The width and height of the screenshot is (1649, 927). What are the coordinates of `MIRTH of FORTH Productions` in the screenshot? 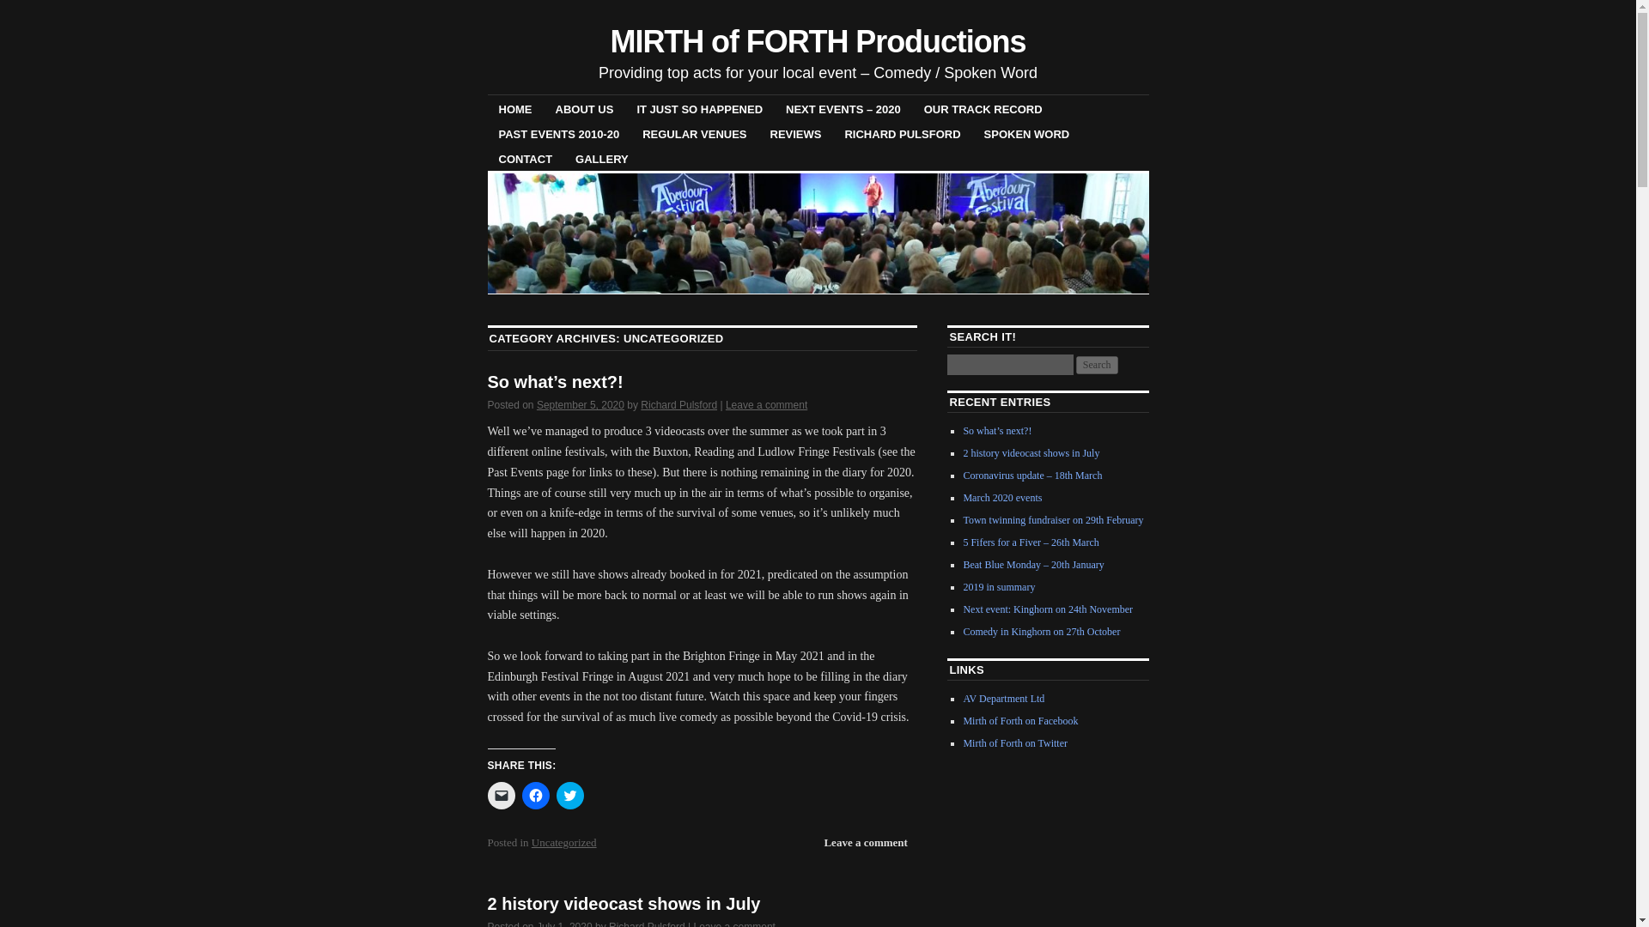 It's located at (818, 41).